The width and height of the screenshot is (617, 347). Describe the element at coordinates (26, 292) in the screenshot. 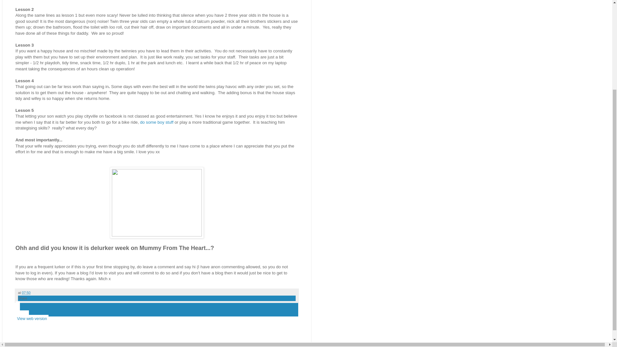

I see `permanent link` at that location.